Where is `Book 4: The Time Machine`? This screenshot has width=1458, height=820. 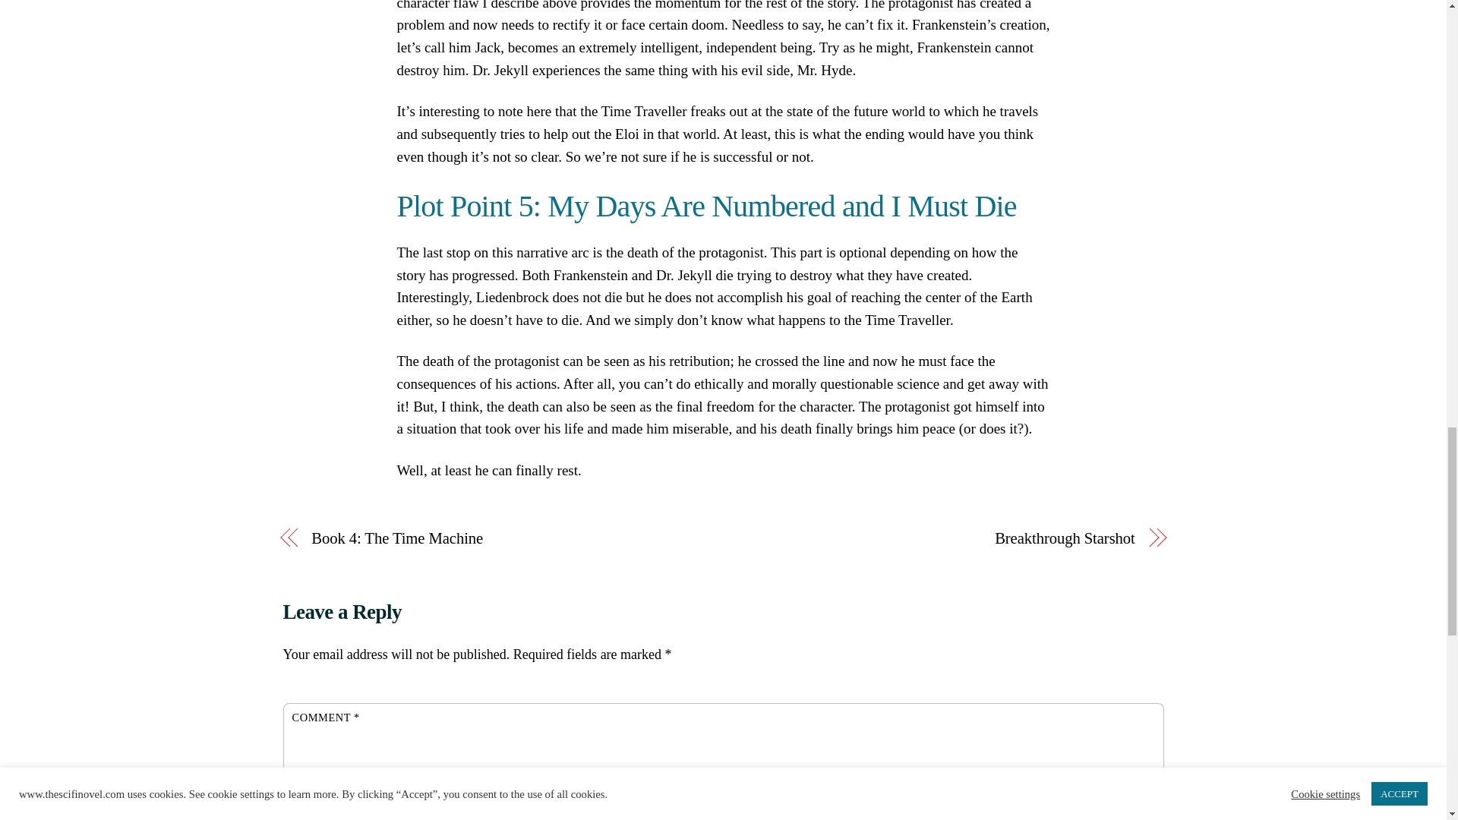
Book 4: The Time Machine is located at coordinates (504, 539).